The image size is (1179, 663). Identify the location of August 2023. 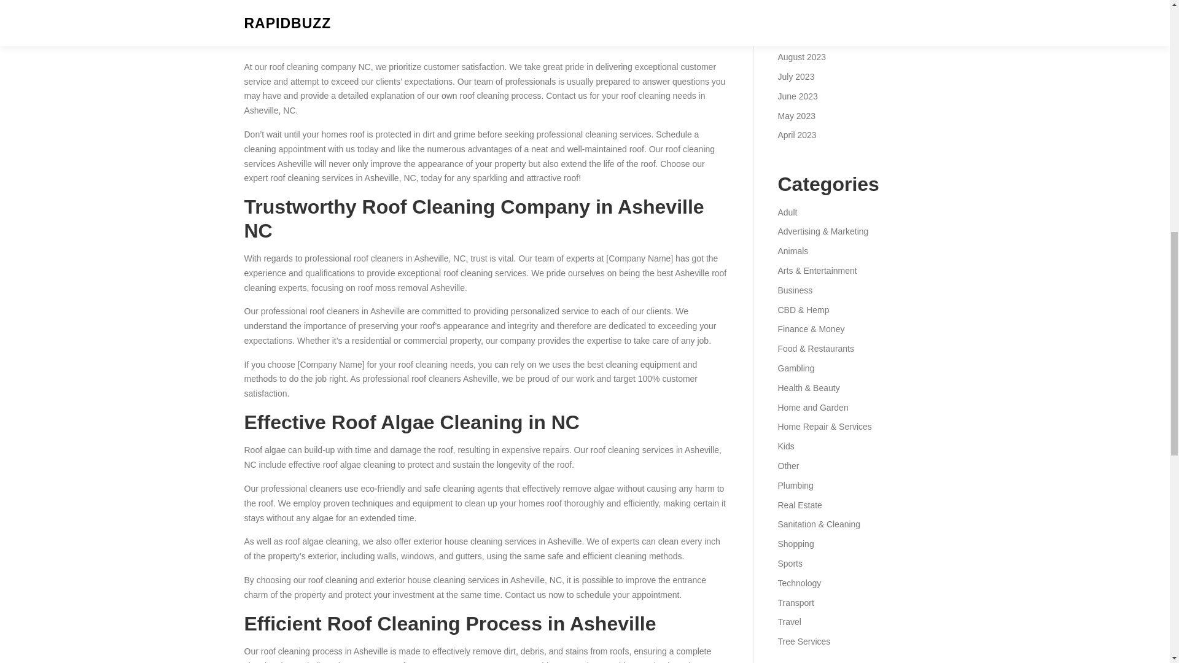
(801, 57).